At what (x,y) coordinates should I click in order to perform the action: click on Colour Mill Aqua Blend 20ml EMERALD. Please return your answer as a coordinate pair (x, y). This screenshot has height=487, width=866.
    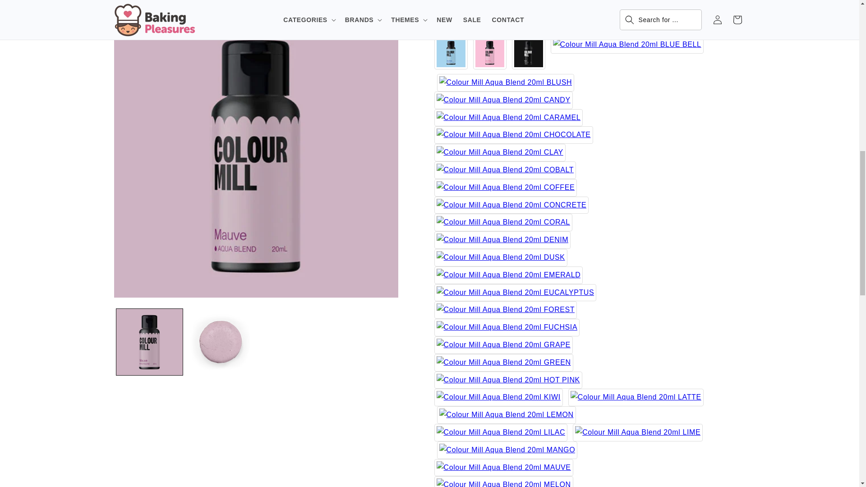
    Looking at the image, I should click on (508, 268).